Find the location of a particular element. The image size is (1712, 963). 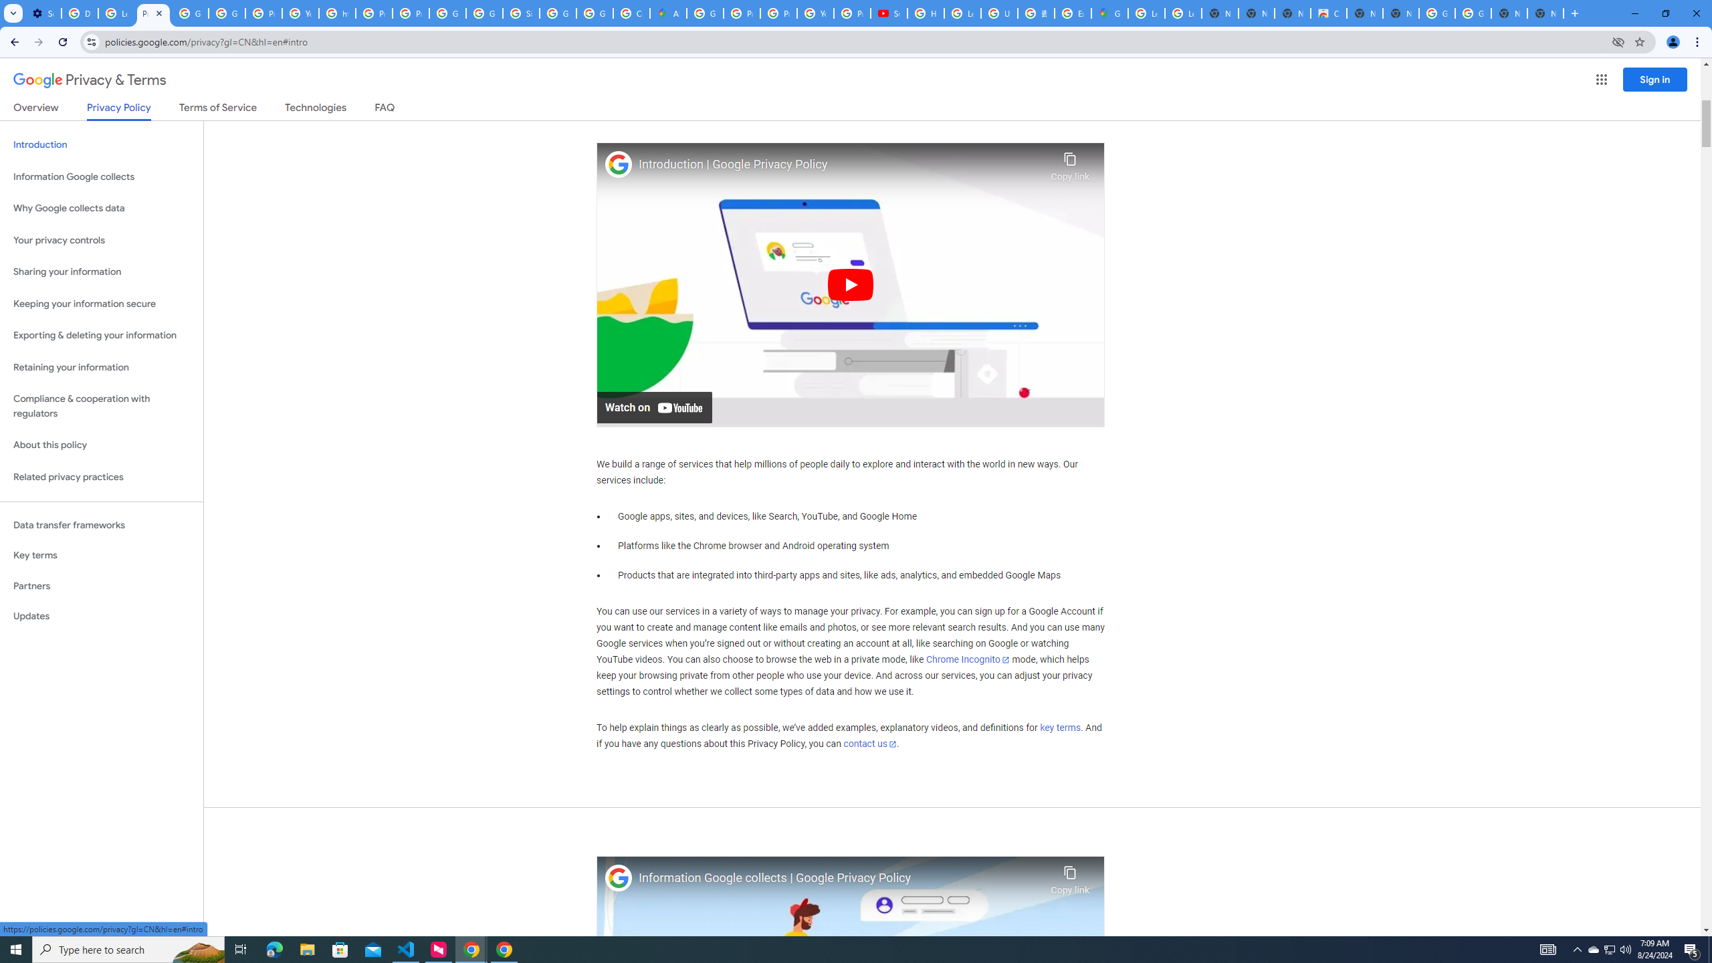

Introduction | Google Privacy Policy is located at coordinates (841, 165).